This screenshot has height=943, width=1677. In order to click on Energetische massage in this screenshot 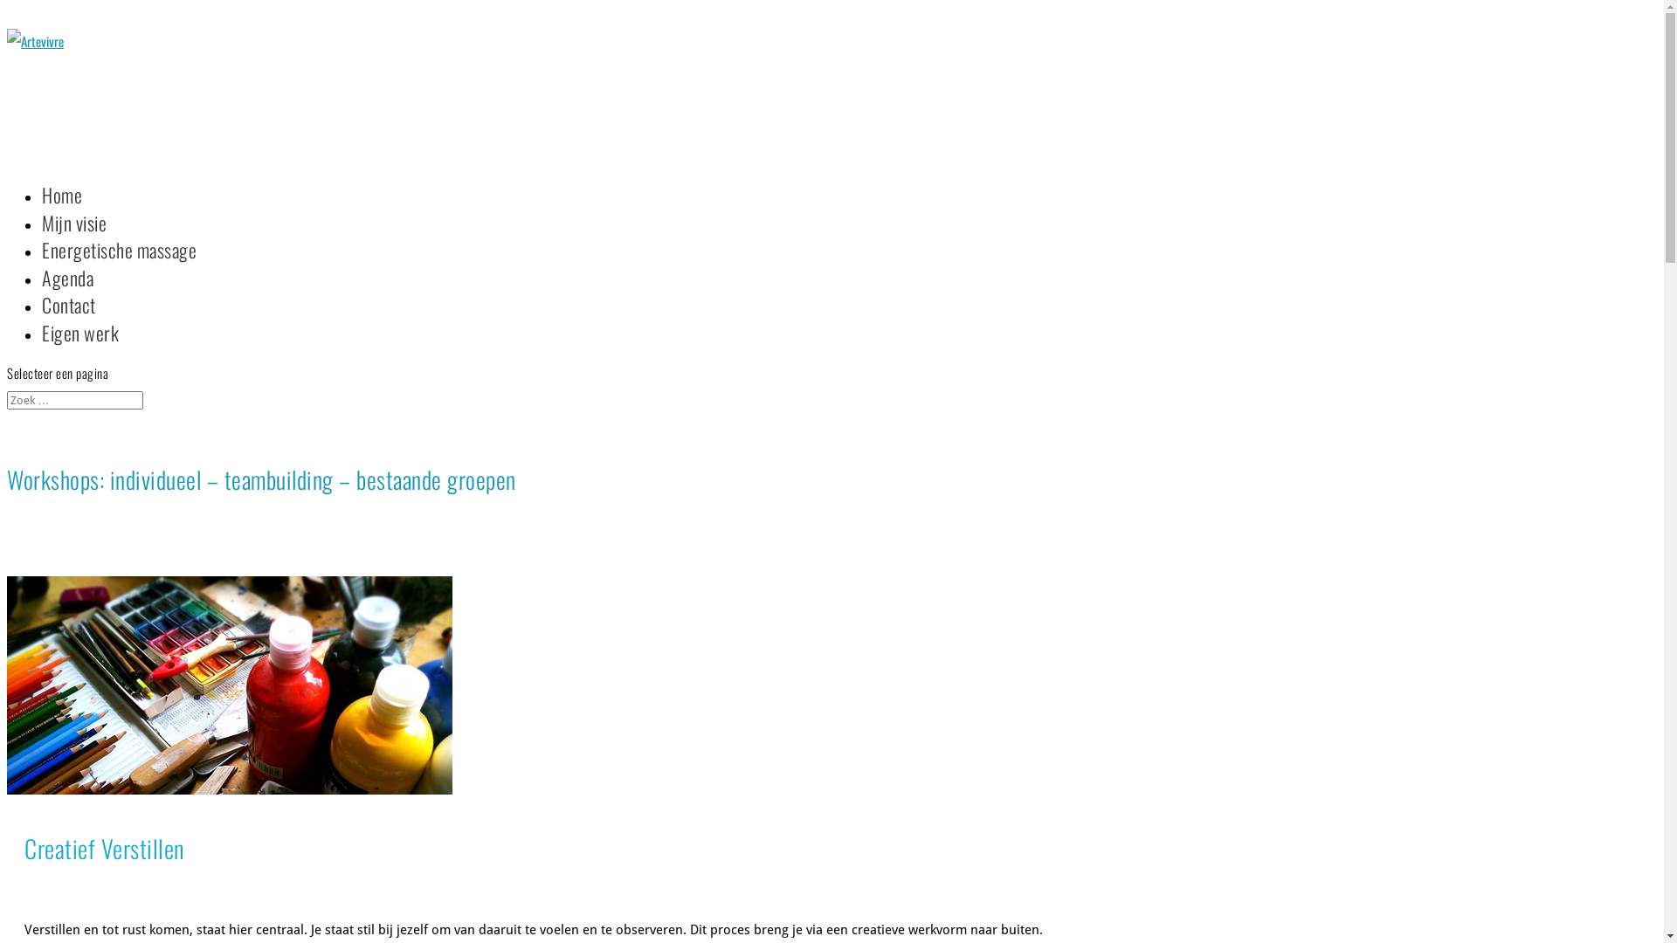, I will do `click(119, 270)`.